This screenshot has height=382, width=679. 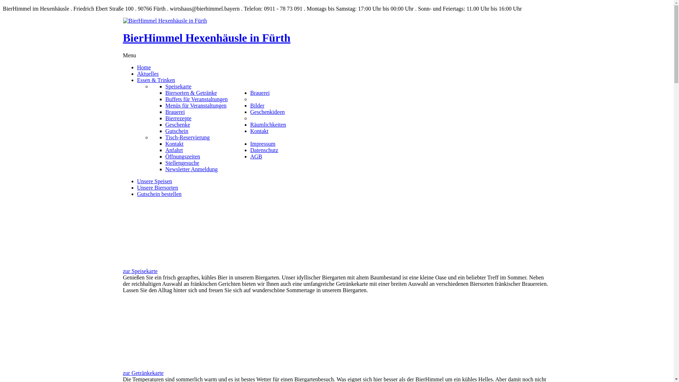 I want to click on Speisekarte, so click(x=179, y=86).